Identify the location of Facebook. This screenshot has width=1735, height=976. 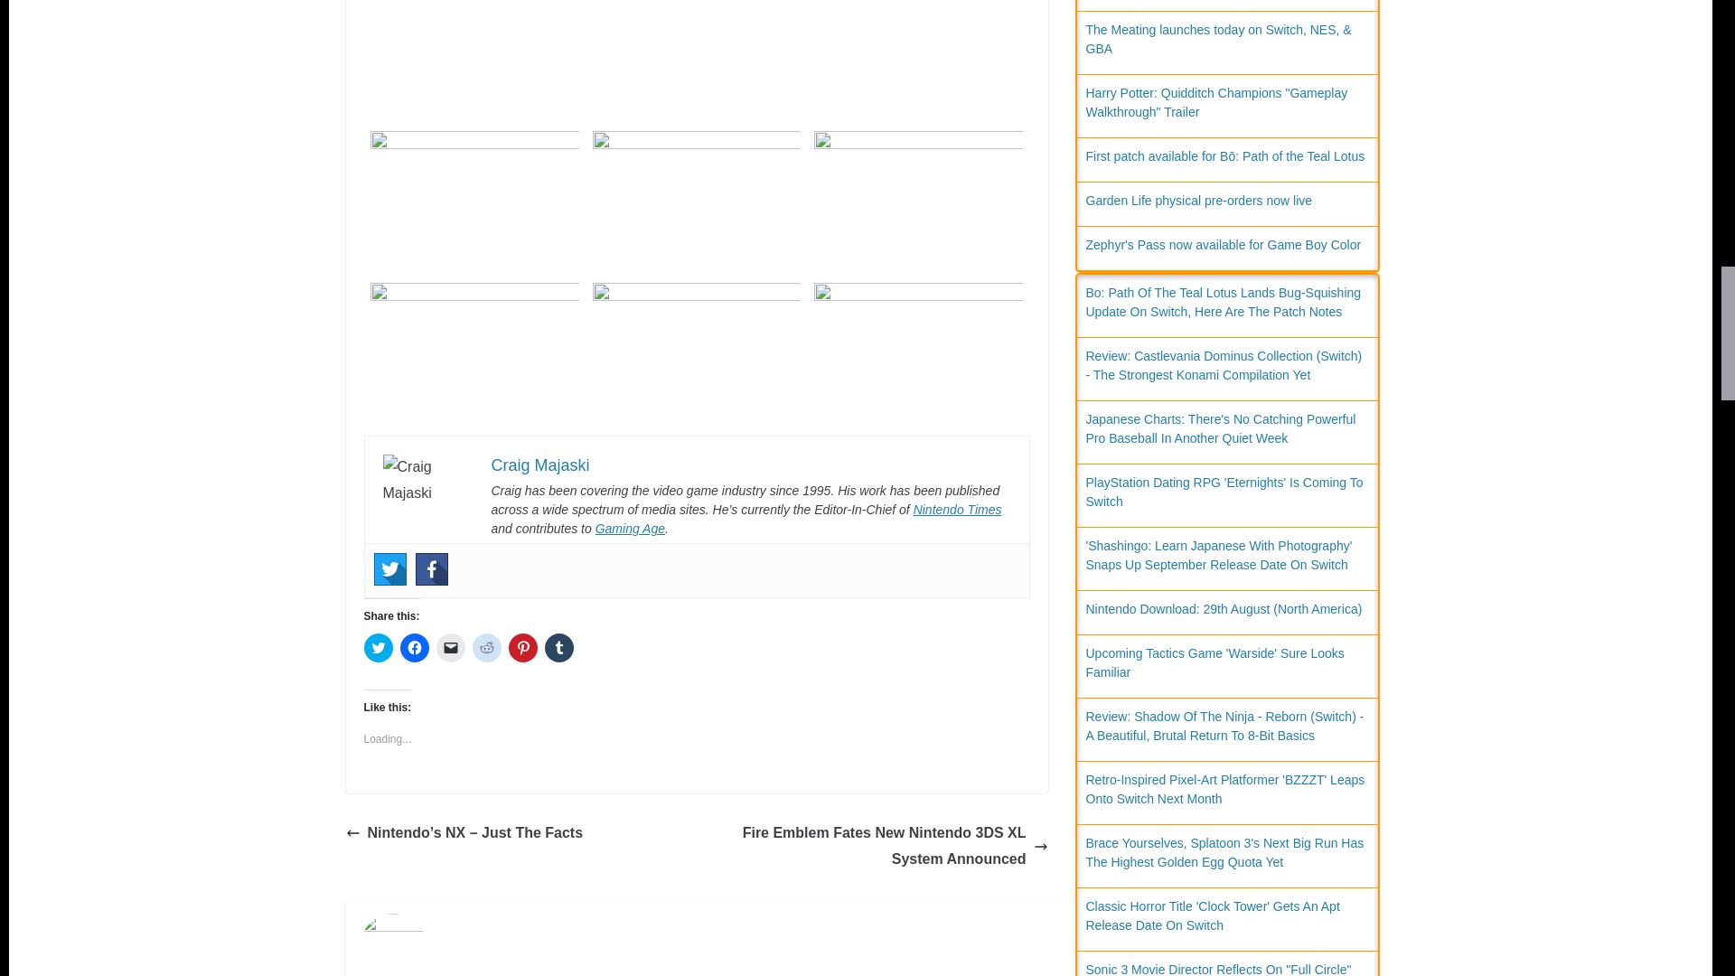
(432, 569).